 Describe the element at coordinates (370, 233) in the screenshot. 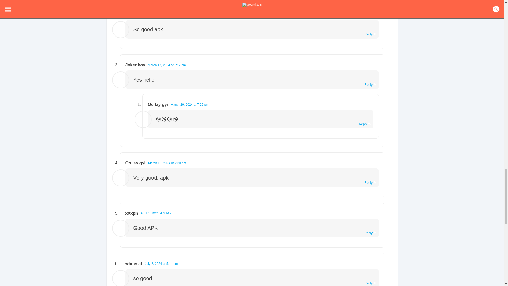

I see `Reply` at that location.